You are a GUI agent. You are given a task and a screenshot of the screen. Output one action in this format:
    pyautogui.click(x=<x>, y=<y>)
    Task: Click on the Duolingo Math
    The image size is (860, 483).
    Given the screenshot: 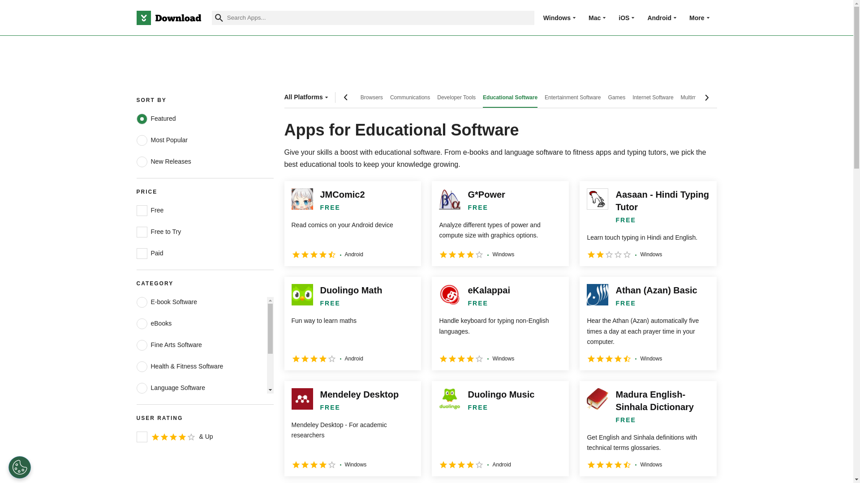 What is the action you would take?
    pyautogui.click(x=352, y=323)
    